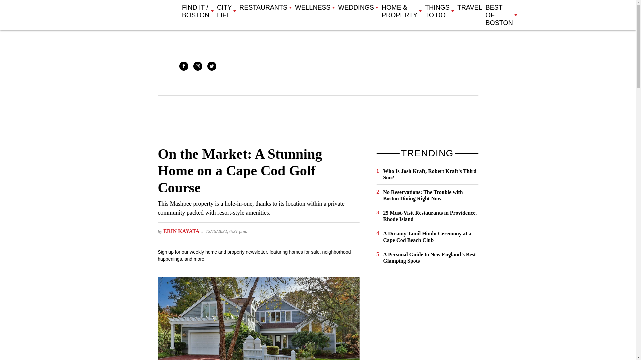 The height and width of the screenshot is (360, 641). Describe the element at coordinates (265, 7) in the screenshot. I see `RESTAURANTS` at that location.